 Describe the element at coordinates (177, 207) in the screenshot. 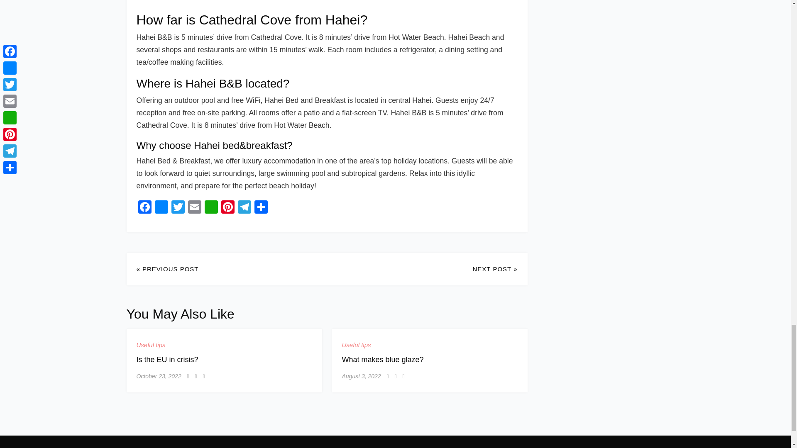

I see `Twitter` at that location.